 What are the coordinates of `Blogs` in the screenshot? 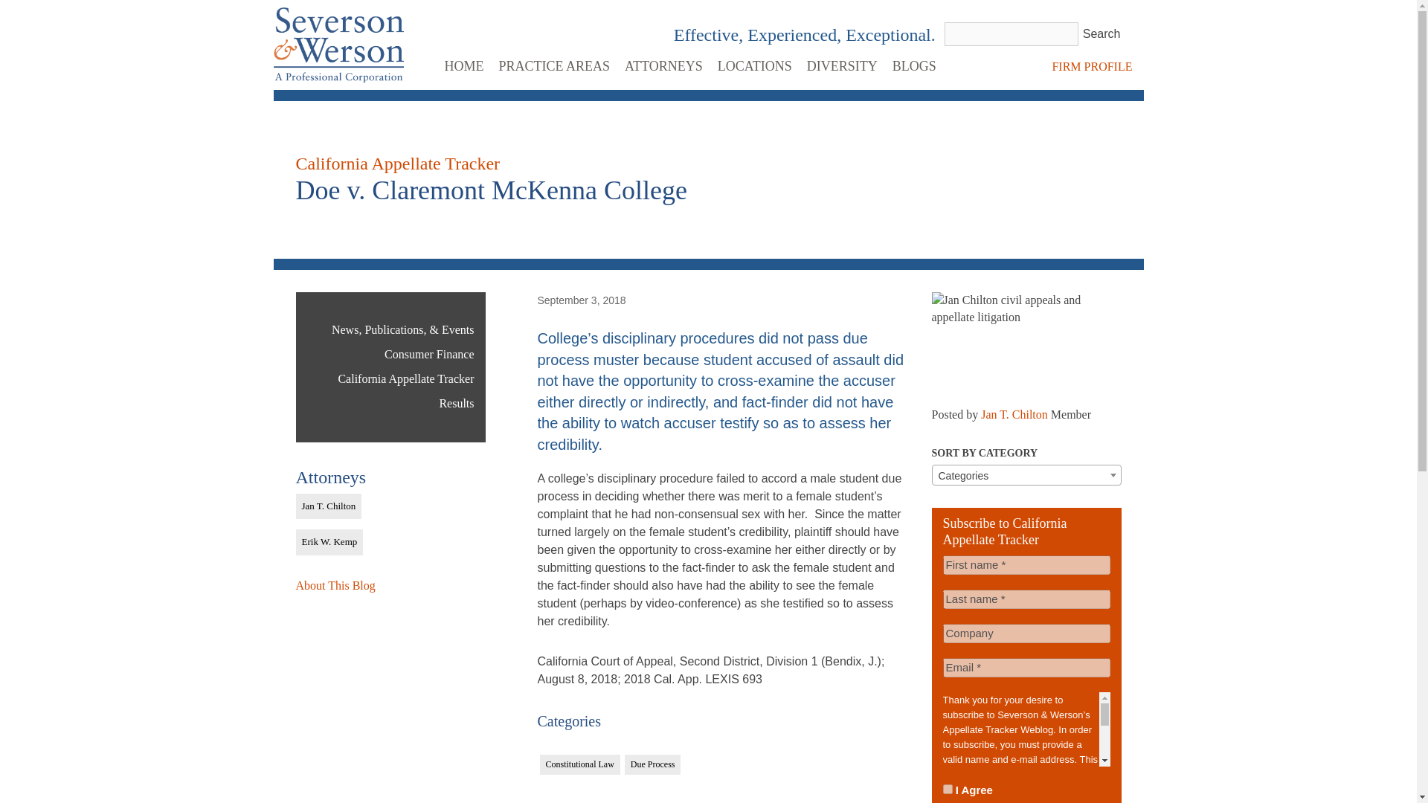 It's located at (918, 65).